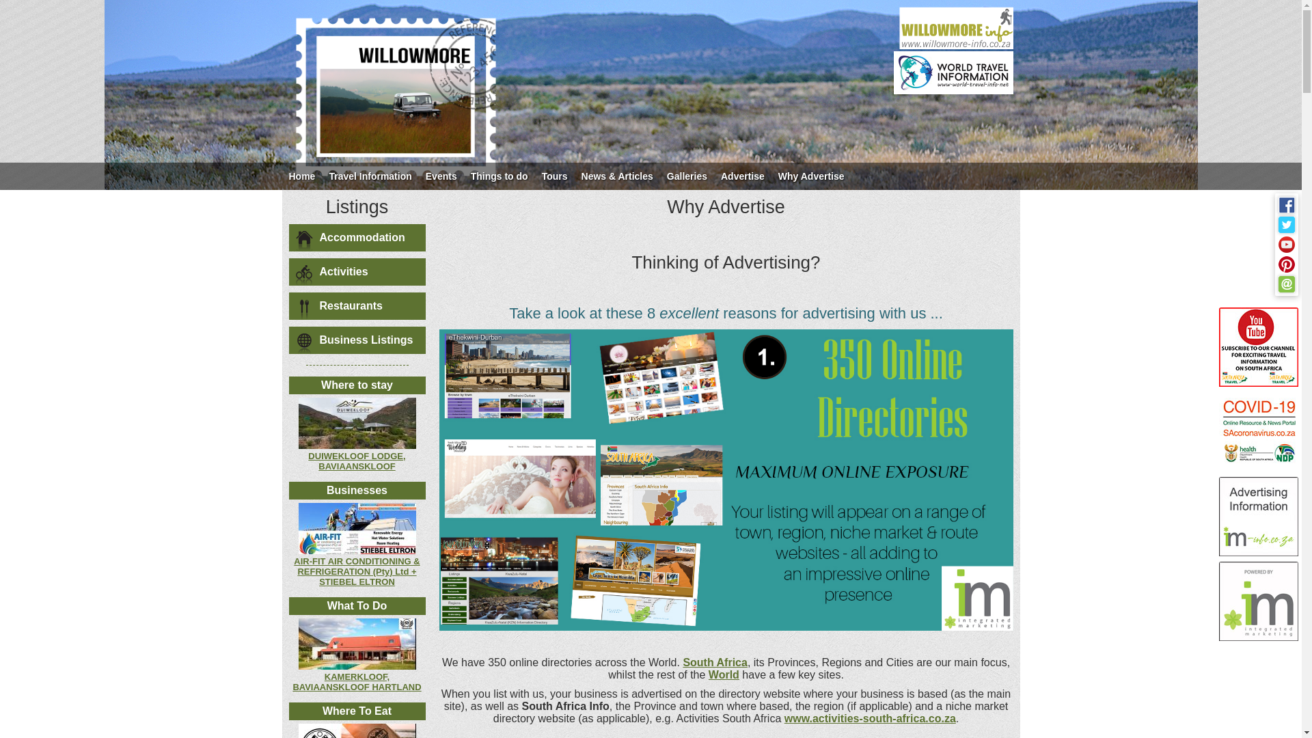 The width and height of the screenshot is (1312, 738). Describe the element at coordinates (301, 176) in the screenshot. I see `Home` at that location.